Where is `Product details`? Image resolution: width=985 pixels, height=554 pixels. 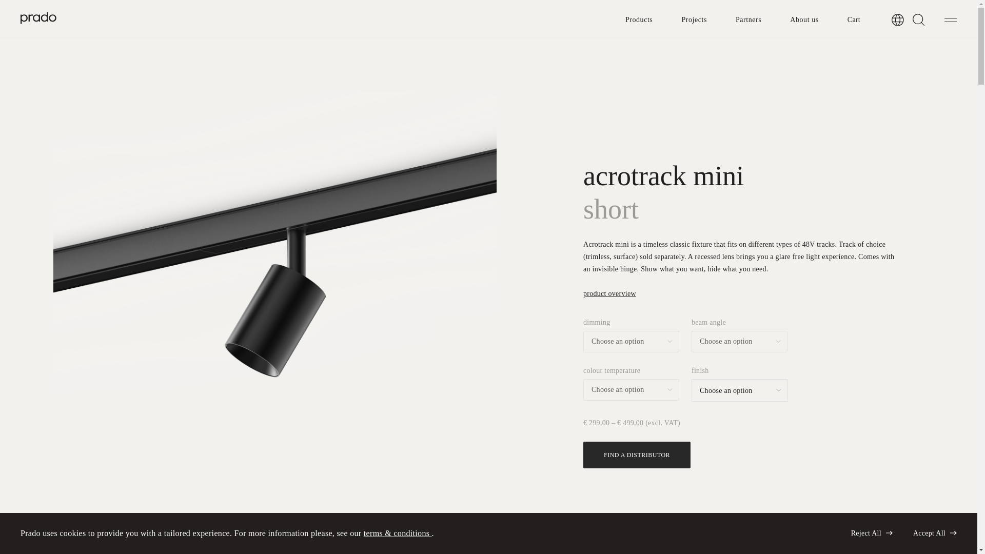 Product details is located at coordinates (244, 537).